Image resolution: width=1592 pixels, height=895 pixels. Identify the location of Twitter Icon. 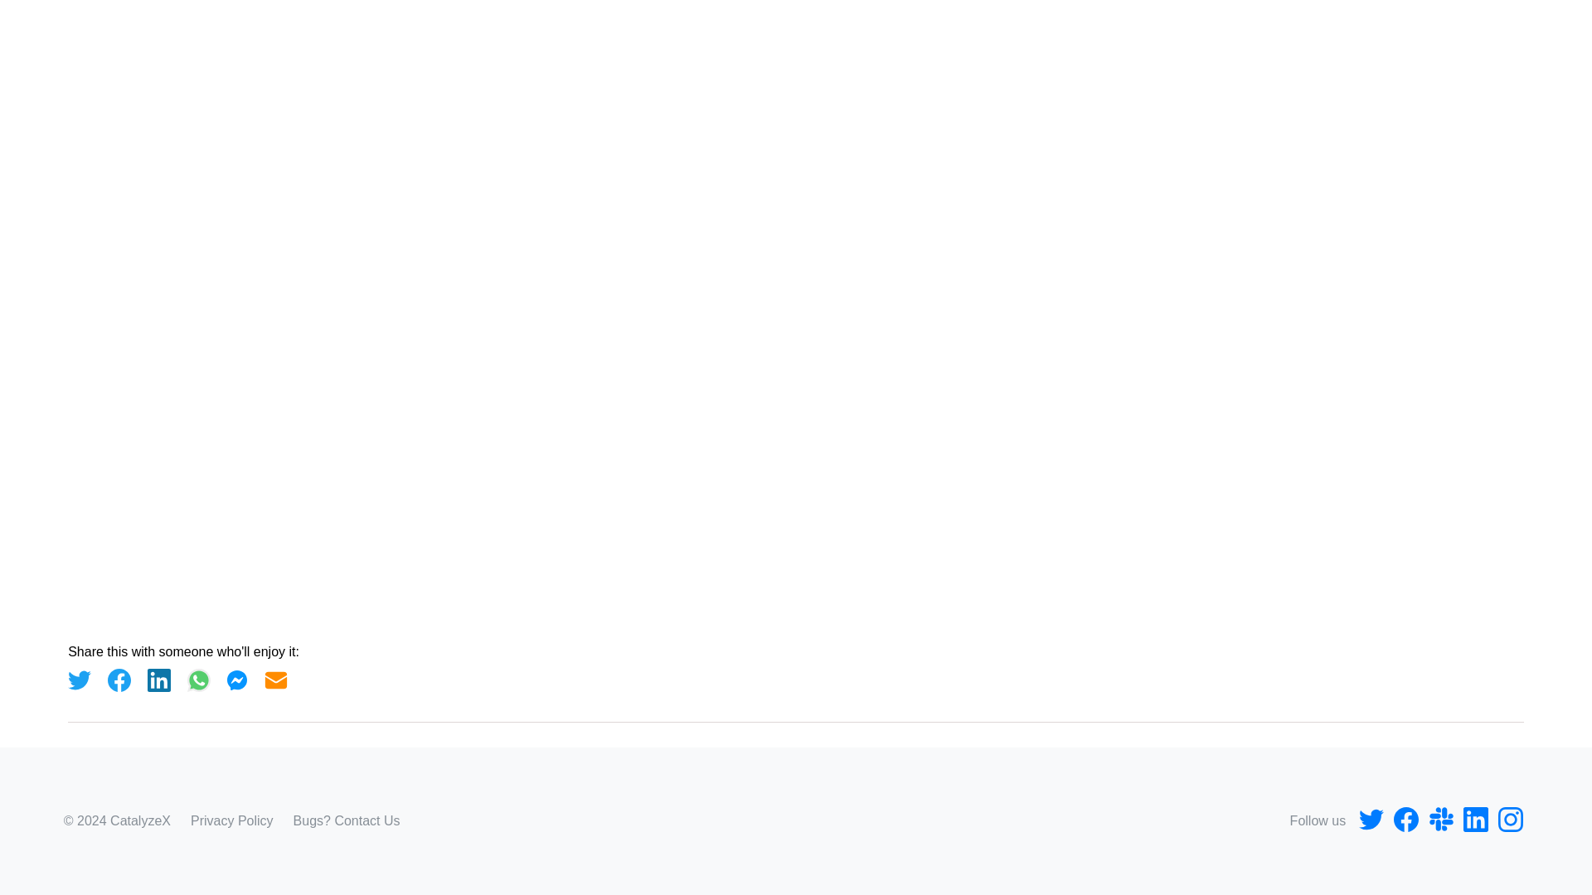
(1371, 820).